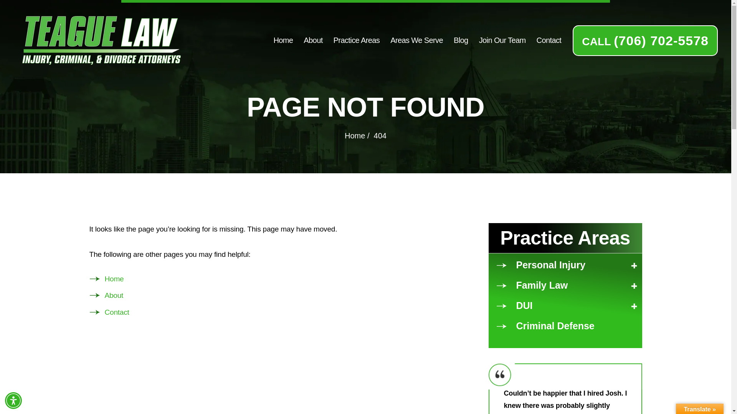 This screenshot has width=737, height=414. Describe the element at coordinates (283, 40) in the screenshot. I see `Home` at that location.